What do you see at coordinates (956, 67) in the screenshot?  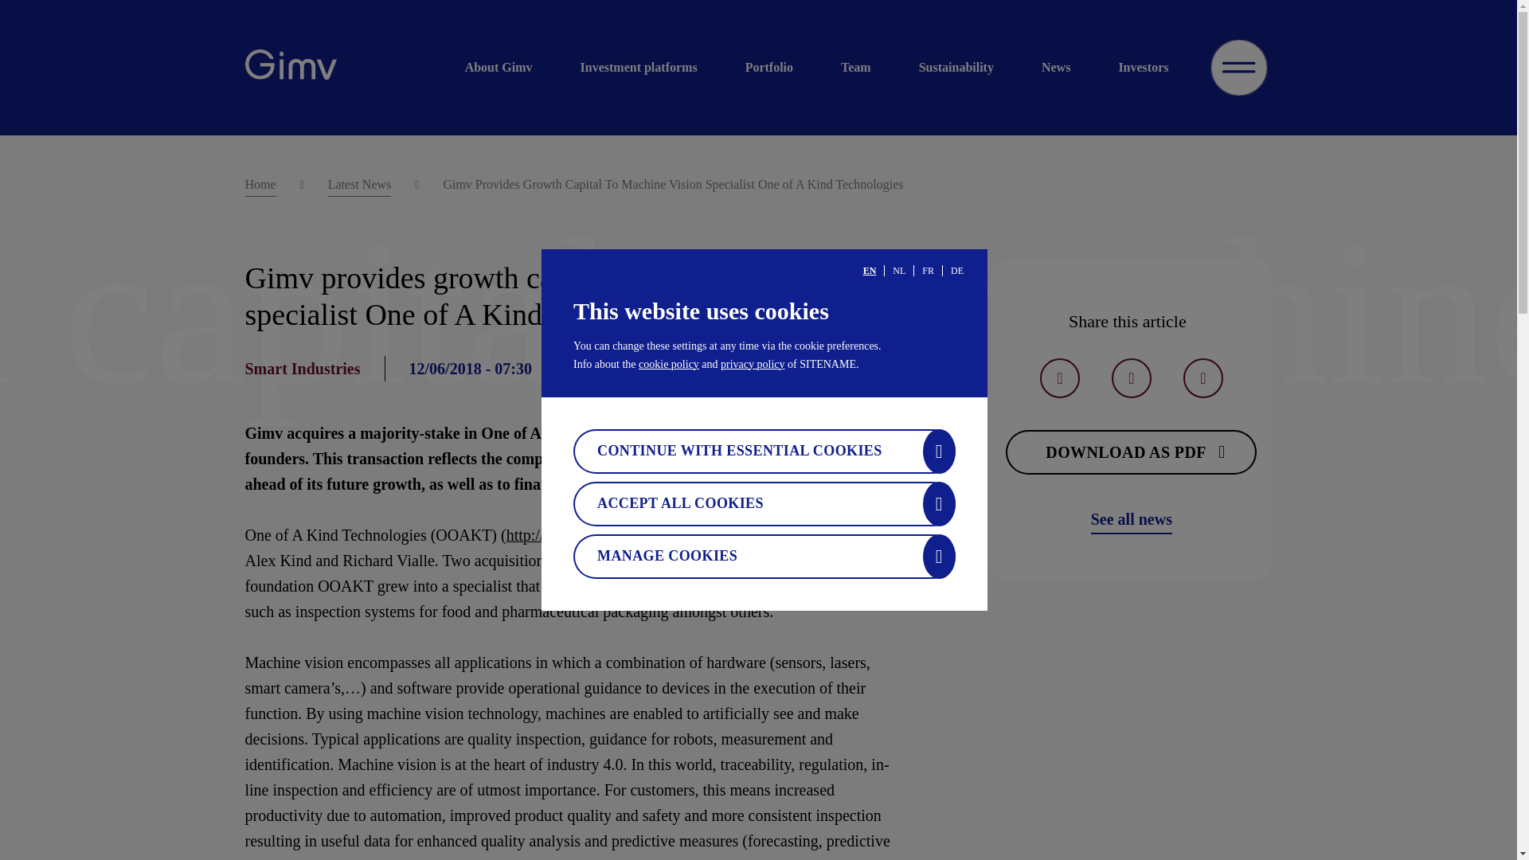 I see `Sustainability` at bounding box center [956, 67].